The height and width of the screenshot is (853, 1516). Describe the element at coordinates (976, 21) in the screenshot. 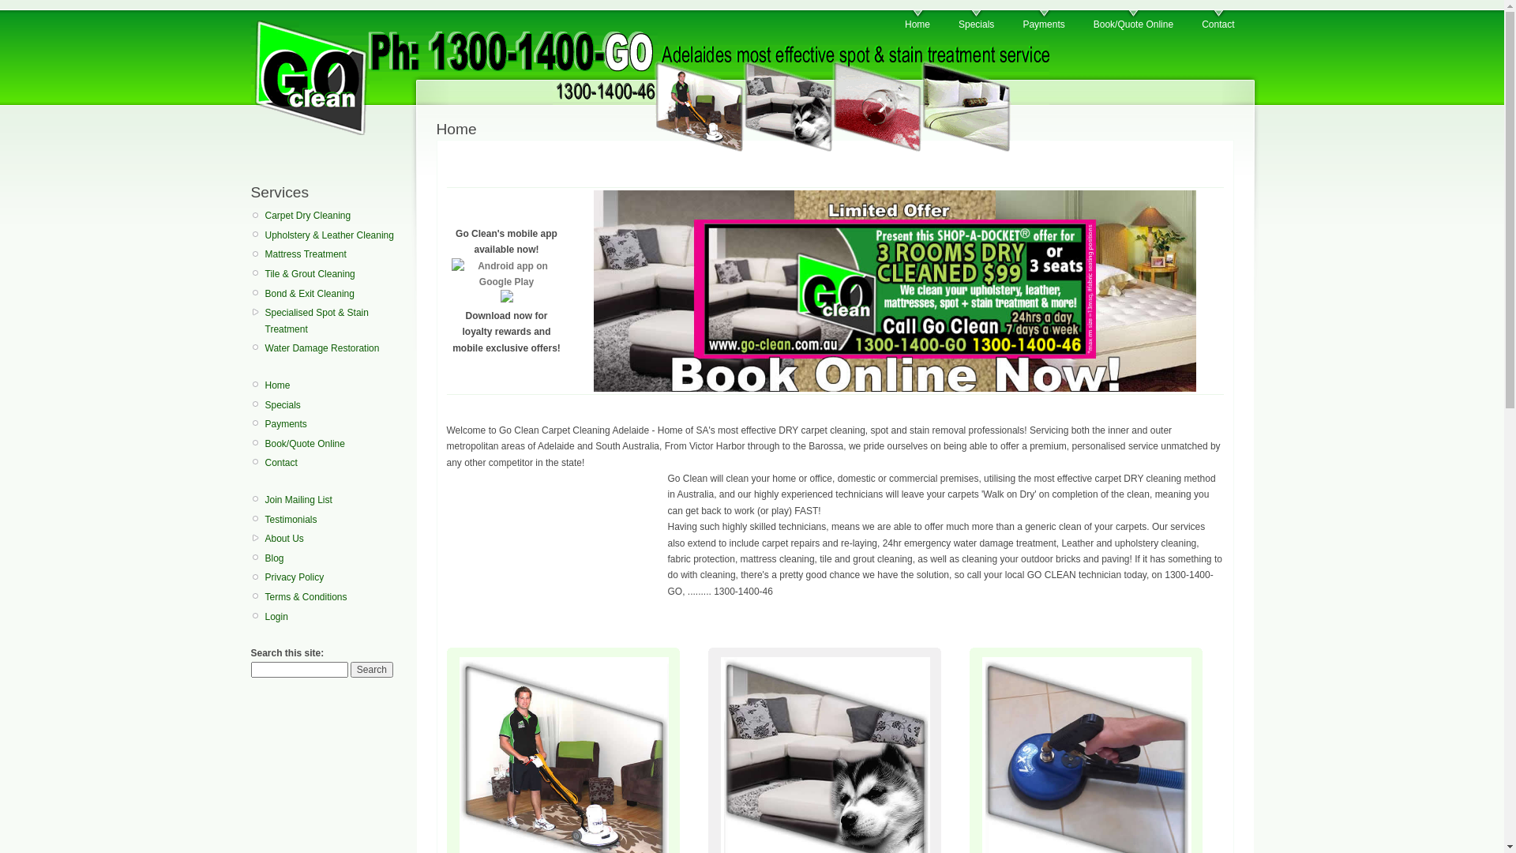

I see `Specials` at that location.